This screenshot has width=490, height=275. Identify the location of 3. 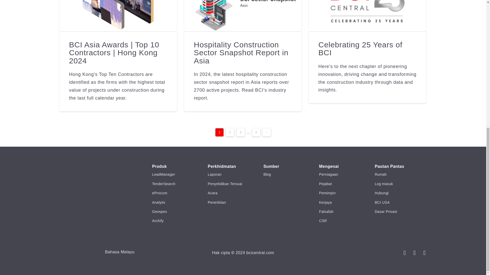
(240, 132).